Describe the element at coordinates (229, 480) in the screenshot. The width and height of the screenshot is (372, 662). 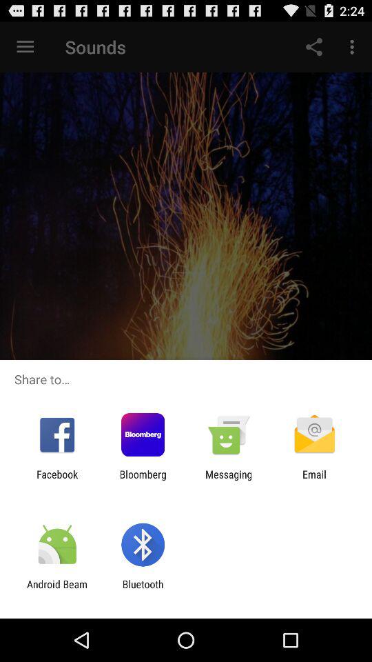
I see `swipe until the messaging item` at that location.